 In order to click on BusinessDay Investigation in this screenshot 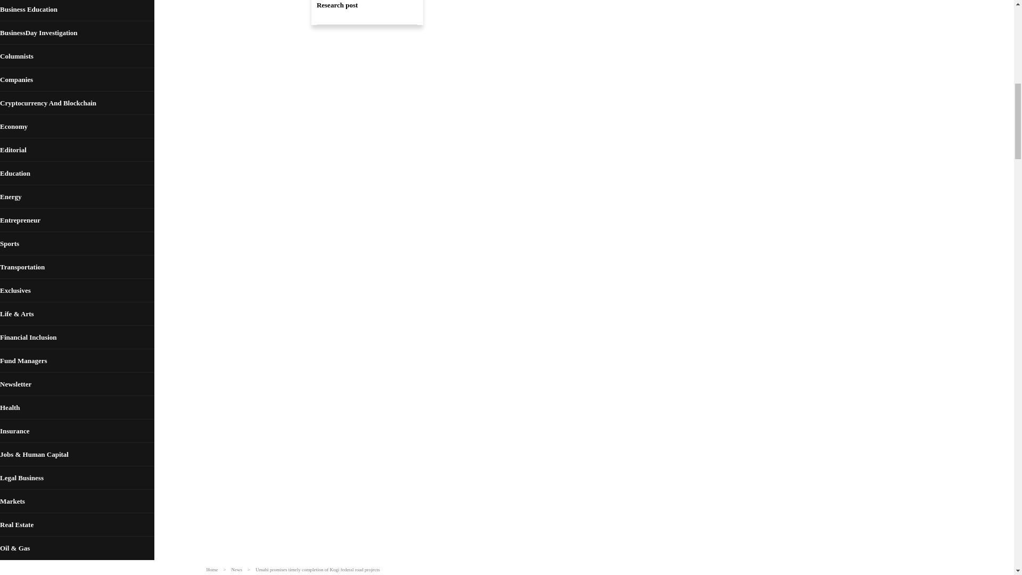, I will do `click(77, 33)`.